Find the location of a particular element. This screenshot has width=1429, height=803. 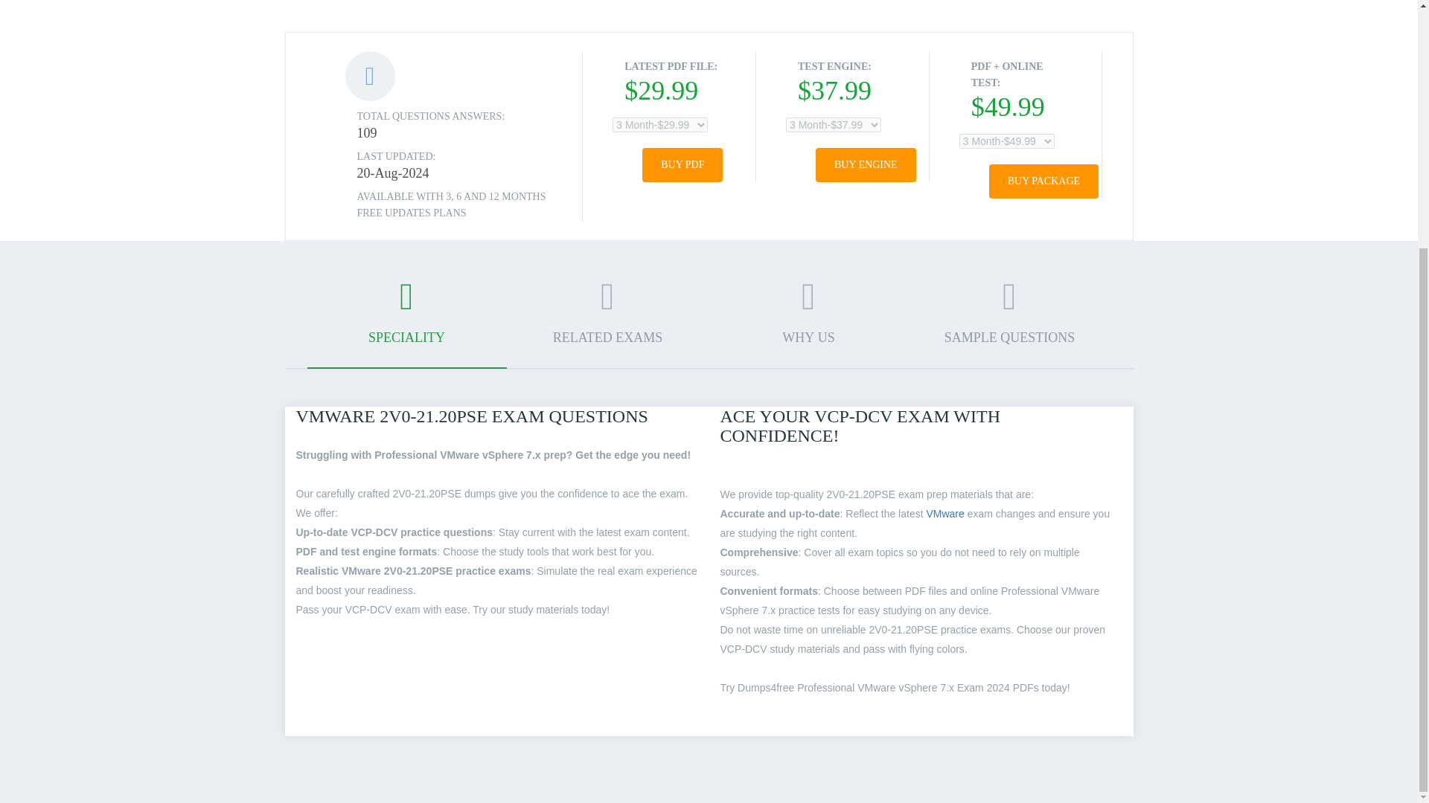

Buy PDF is located at coordinates (682, 165).